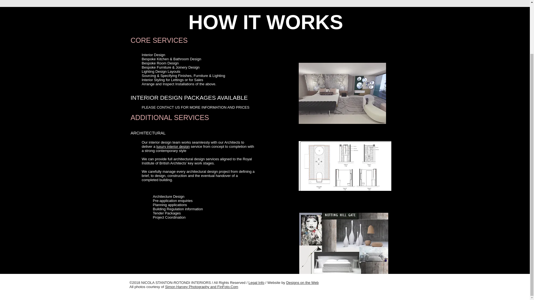 This screenshot has width=534, height=300. What do you see at coordinates (345, 166) in the screenshot?
I see `Image 14-08-2020 at 14.51.jpg` at bounding box center [345, 166].